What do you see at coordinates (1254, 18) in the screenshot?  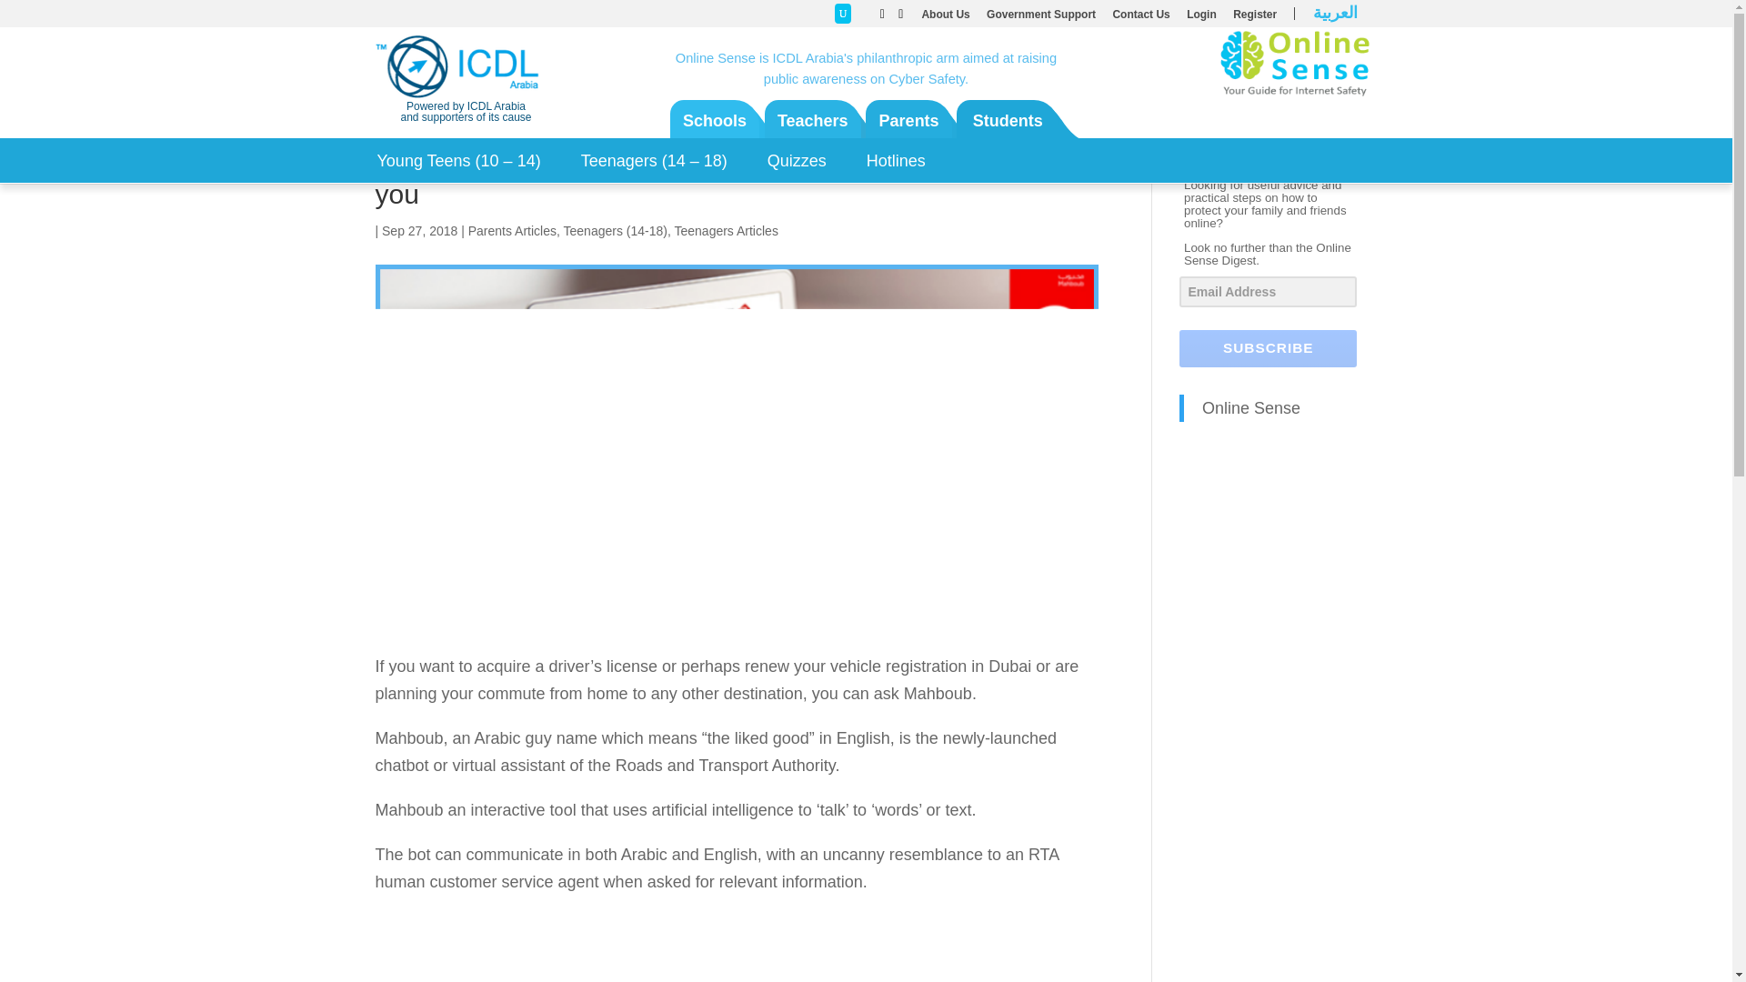 I see `Register` at bounding box center [1254, 18].